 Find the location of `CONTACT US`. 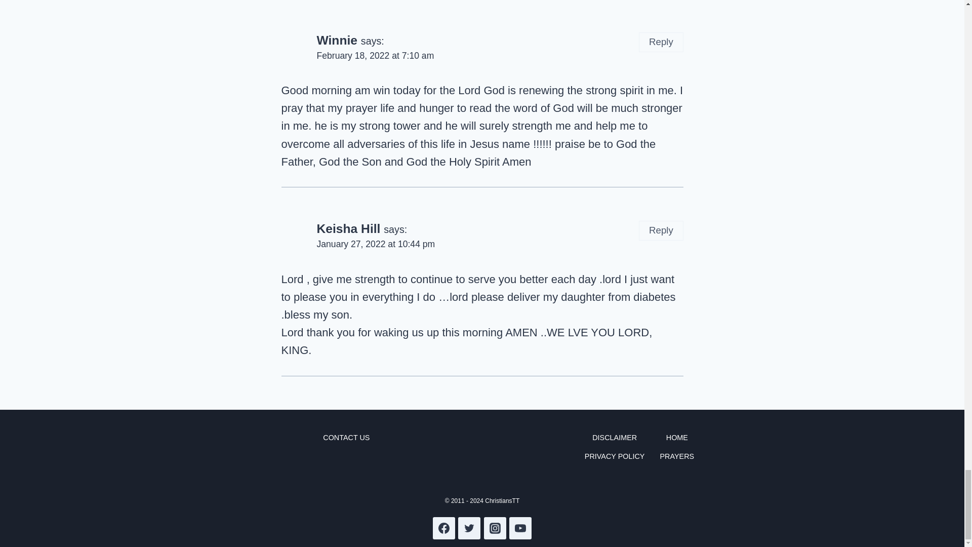

CONTACT US is located at coordinates (346, 438).